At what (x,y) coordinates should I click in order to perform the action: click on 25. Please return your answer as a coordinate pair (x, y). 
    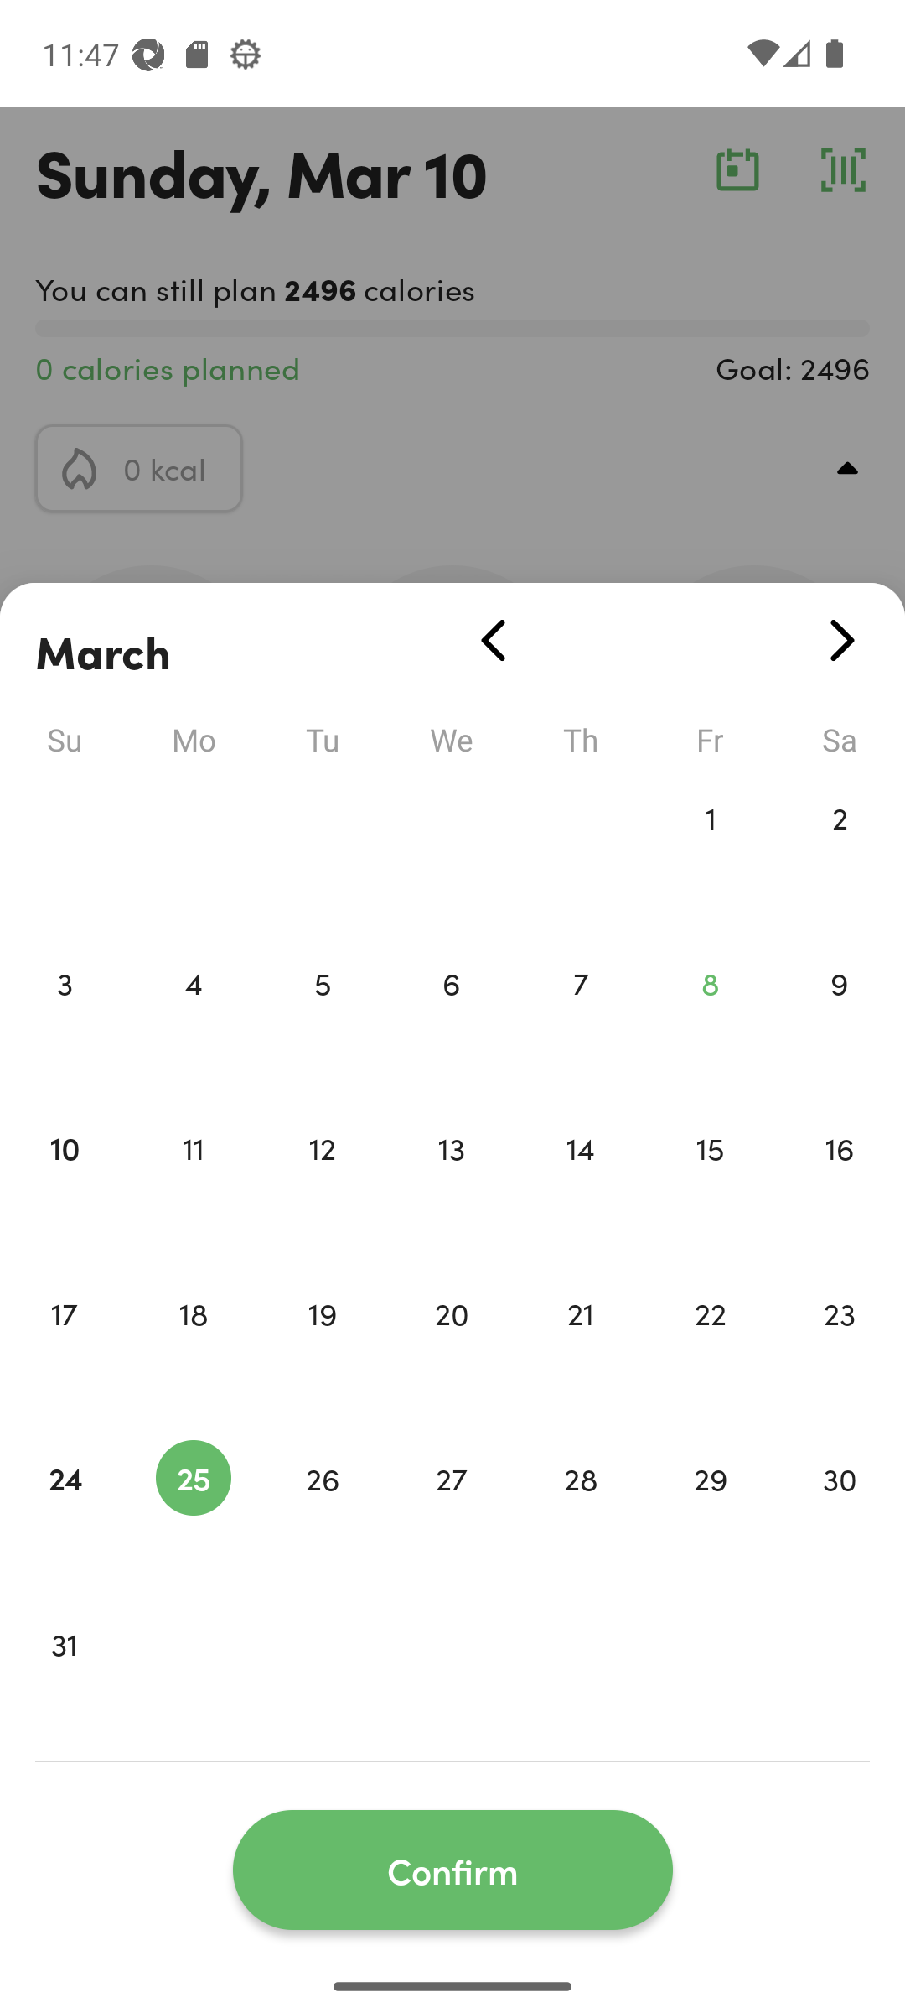
    Looking at the image, I should click on (193, 1513).